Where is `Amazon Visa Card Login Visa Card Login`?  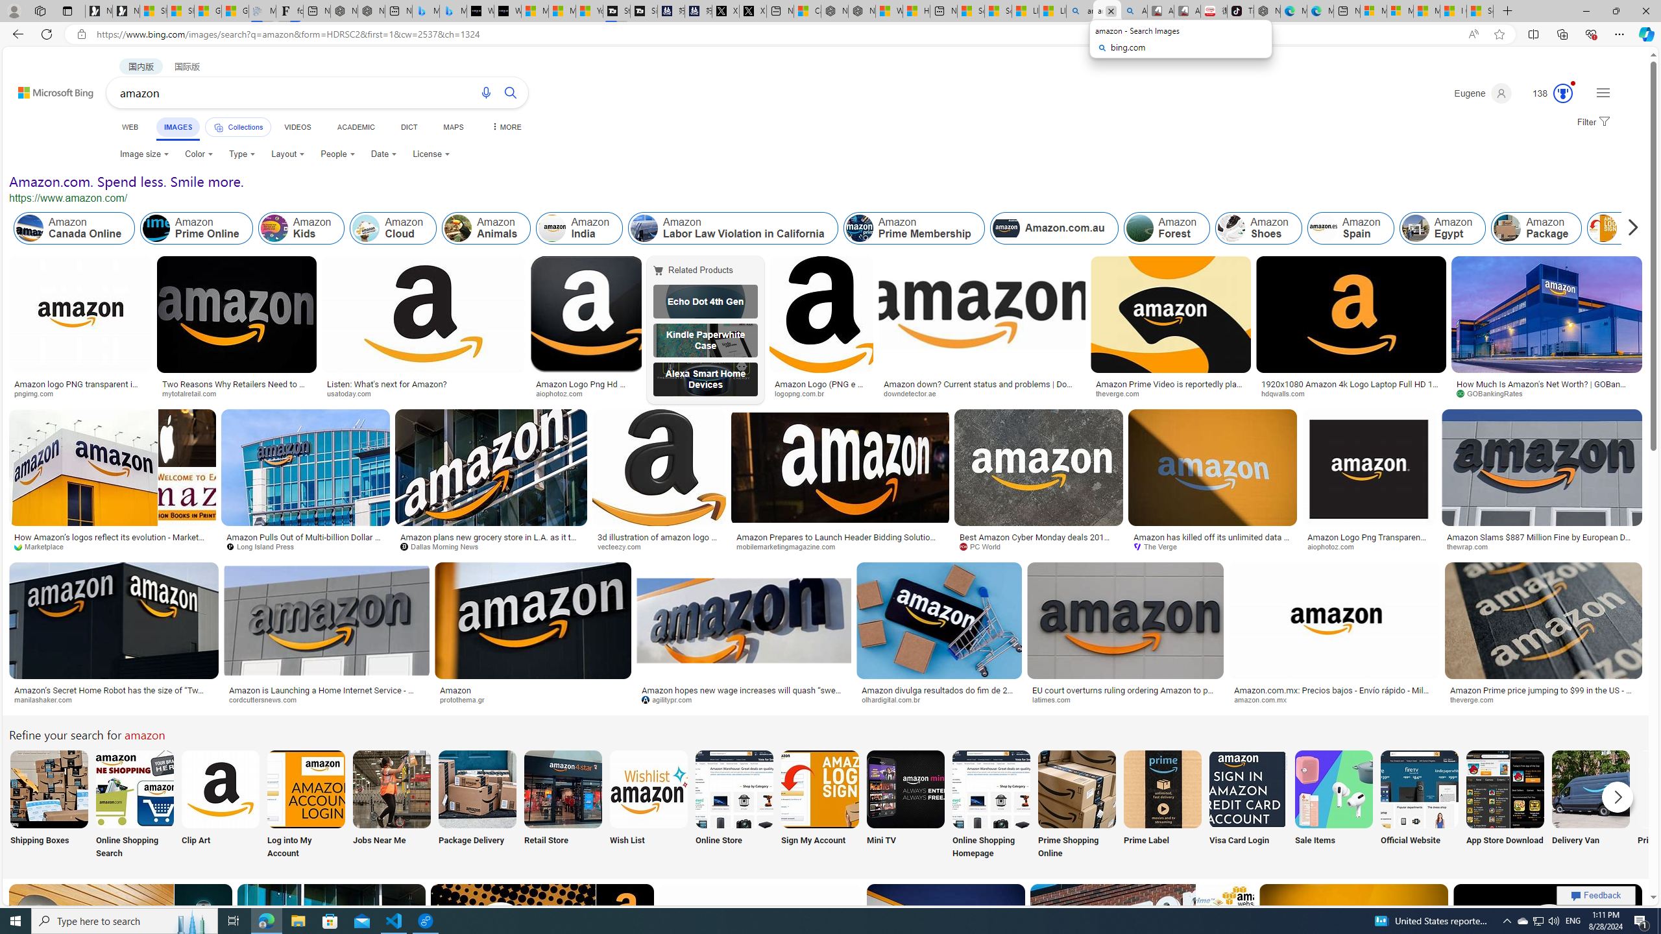
Amazon Visa Card Login Visa Card Login is located at coordinates (1248, 806).